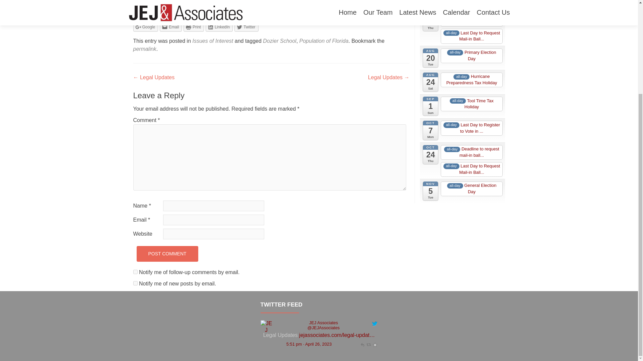  What do you see at coordinates (171, 27) in the screenshot?
I see `Email` at bounding box center [171, 27].